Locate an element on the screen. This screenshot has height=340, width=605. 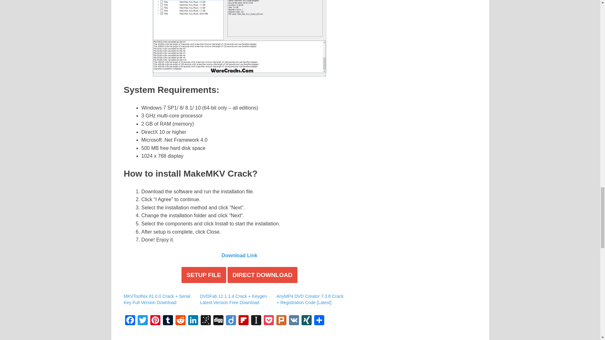
Plurk is located at coordinates (281, 321).